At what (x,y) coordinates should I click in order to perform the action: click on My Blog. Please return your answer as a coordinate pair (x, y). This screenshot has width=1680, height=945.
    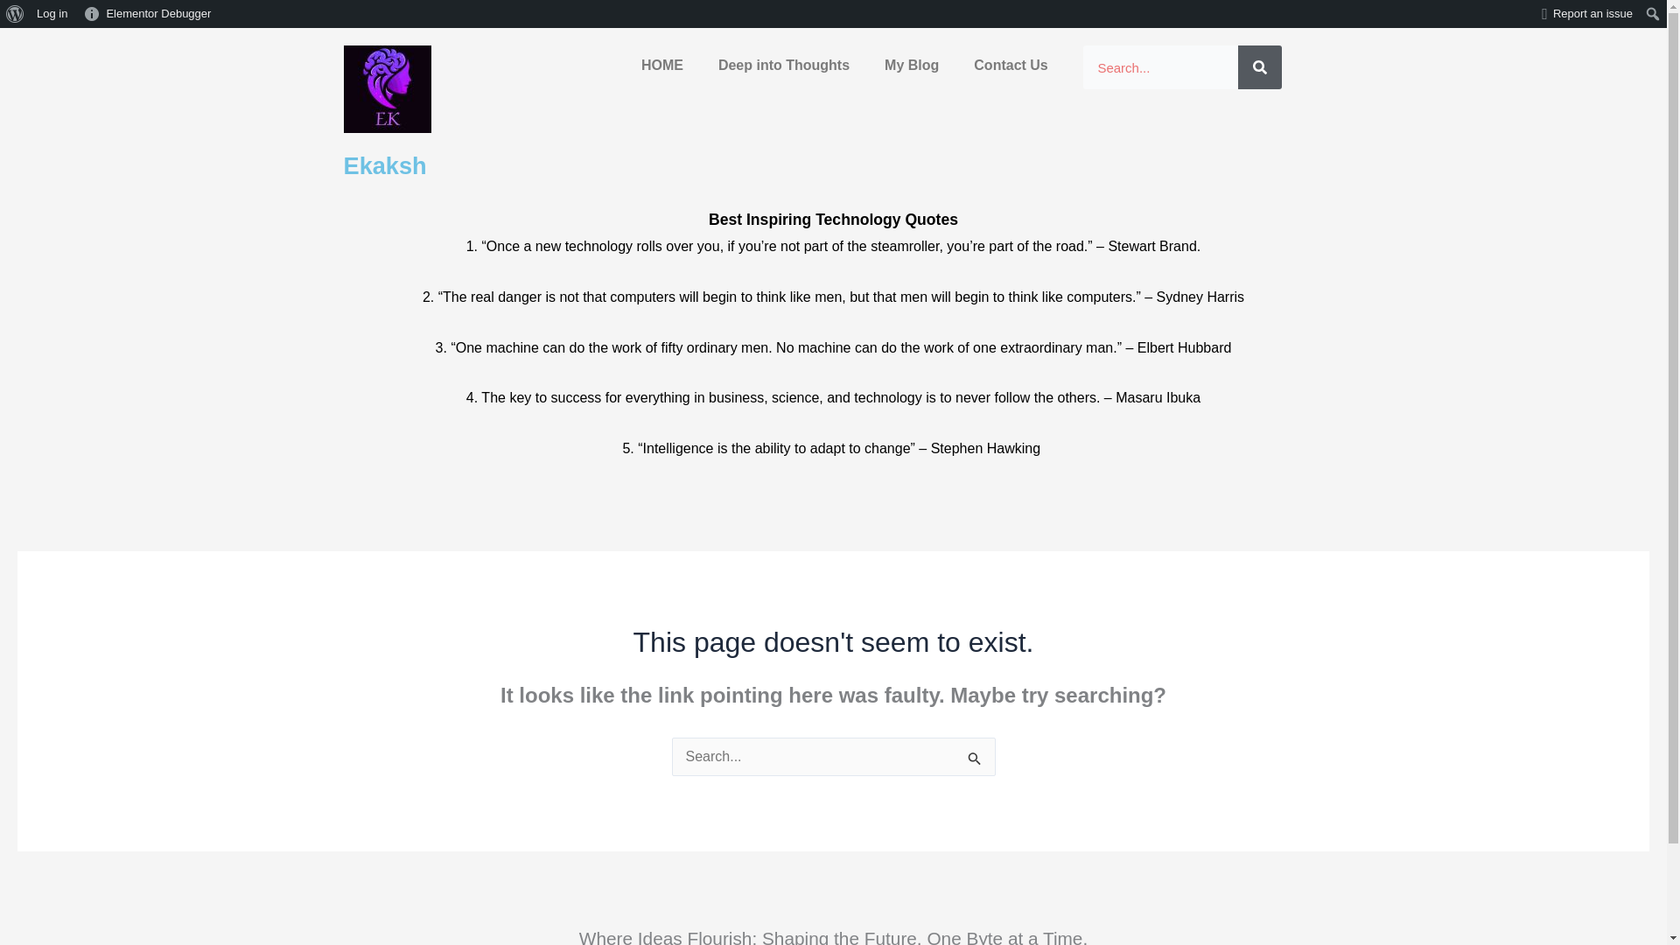
    Looking at the image, I should click on (911, 65).